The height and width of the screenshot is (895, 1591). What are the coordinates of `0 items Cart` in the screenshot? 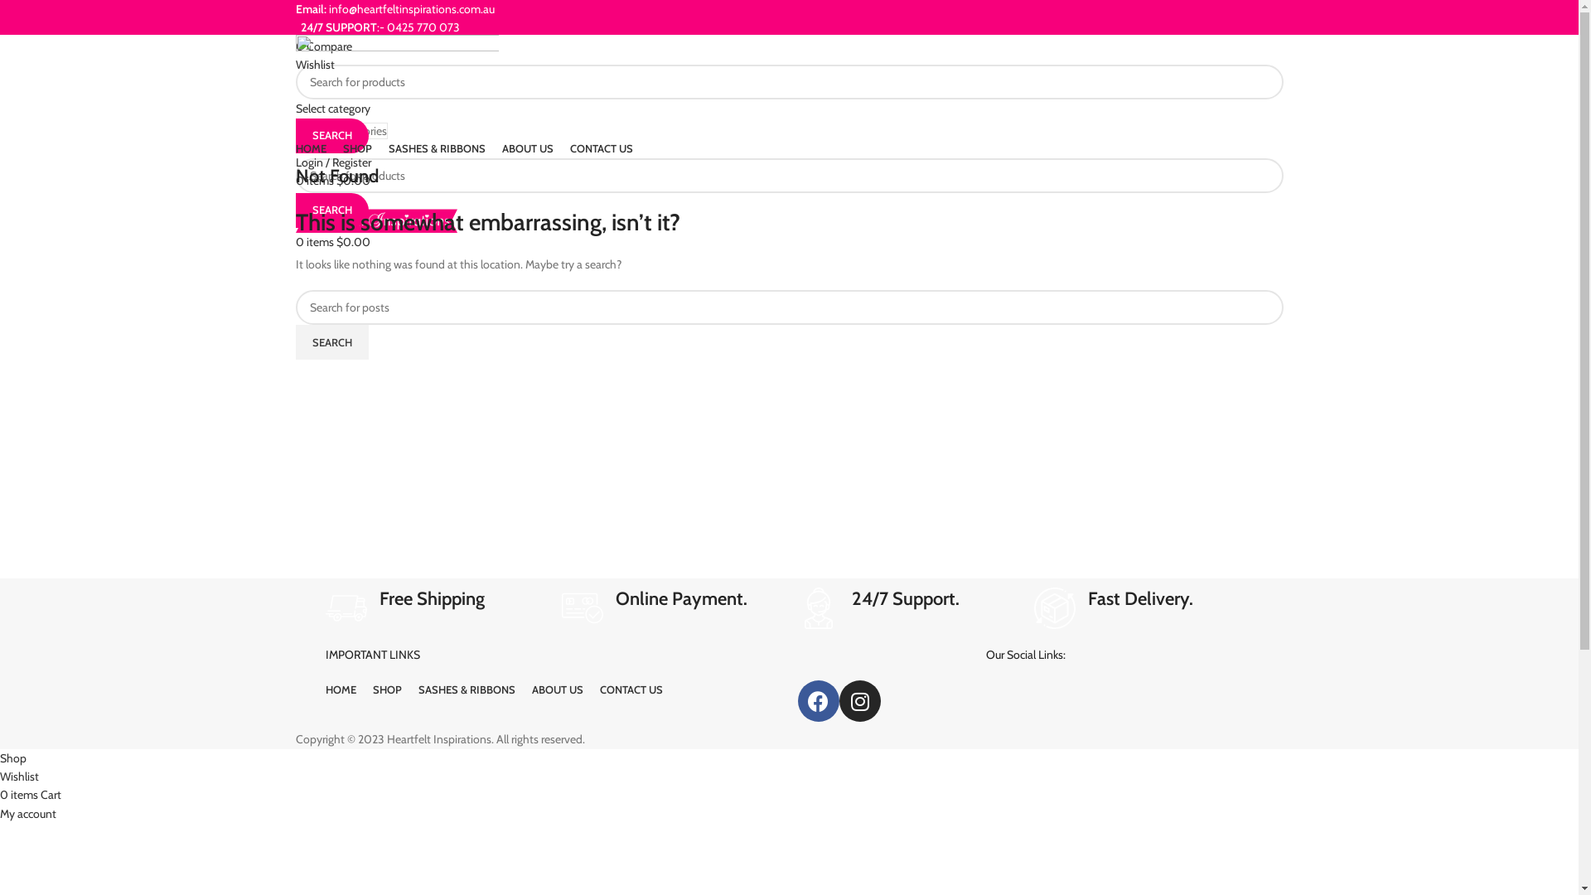 It's located at (31, 795).